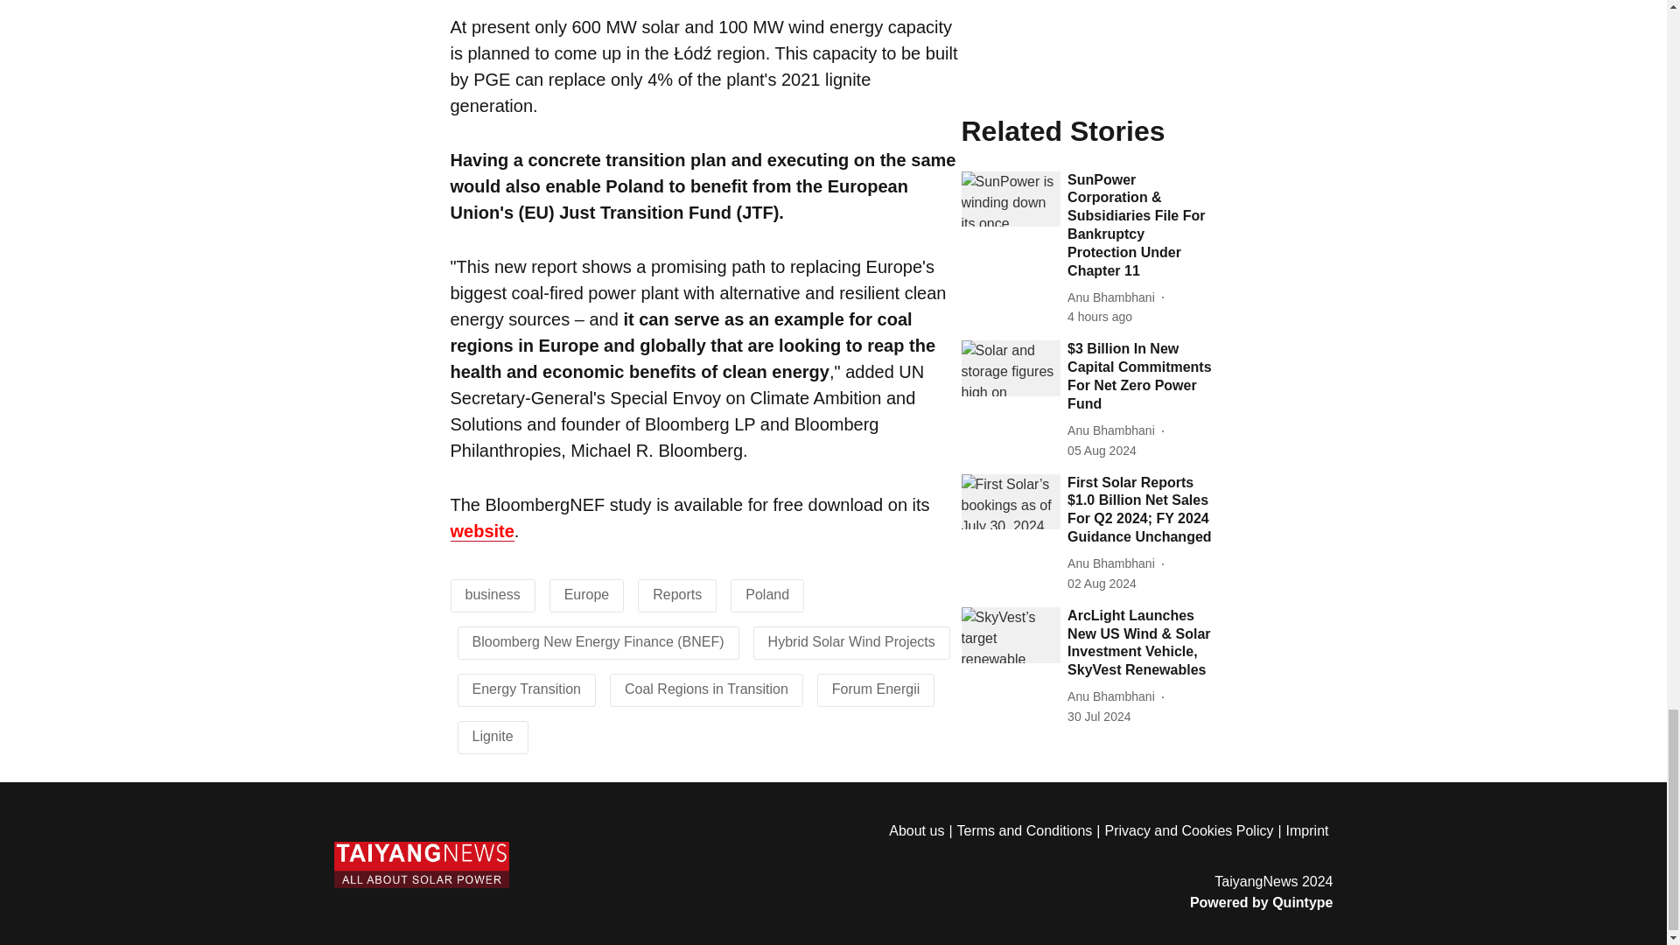 The image size is (1680, 945). What do you see at coordinates (677, 593) in the screenshot?
I see `Reports` at bounding box center [677, 593].